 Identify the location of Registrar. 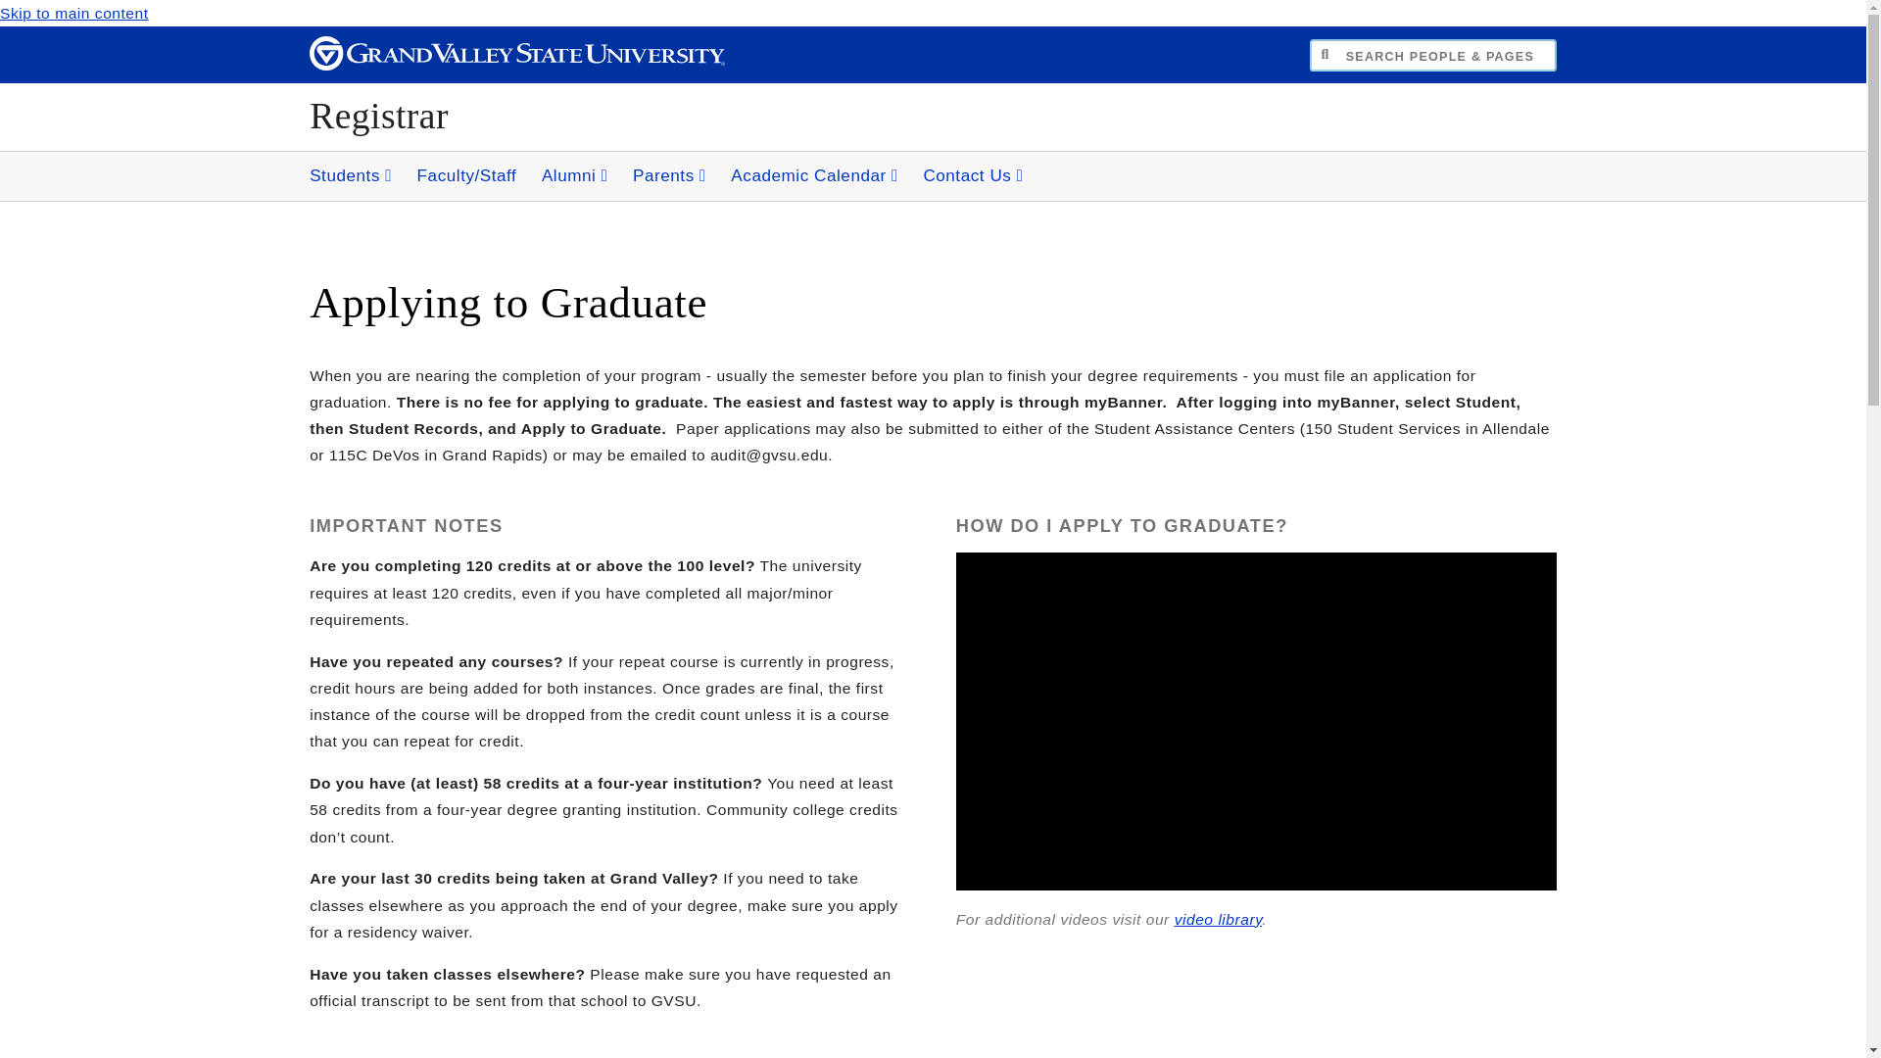
(379, 116).